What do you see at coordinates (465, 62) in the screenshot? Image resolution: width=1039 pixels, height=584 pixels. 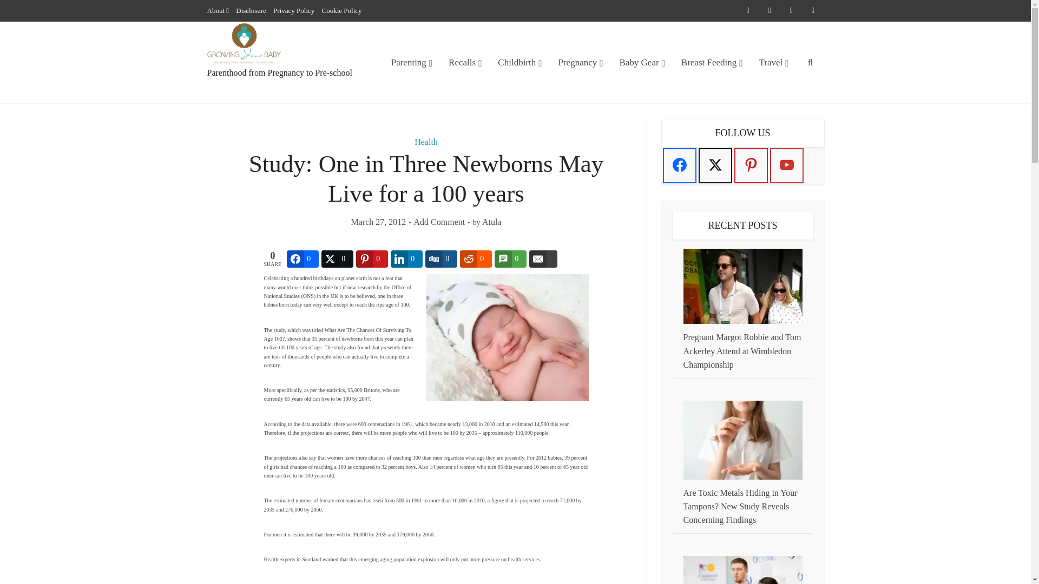 I see `Recalls` at bounding box center [465, 62].